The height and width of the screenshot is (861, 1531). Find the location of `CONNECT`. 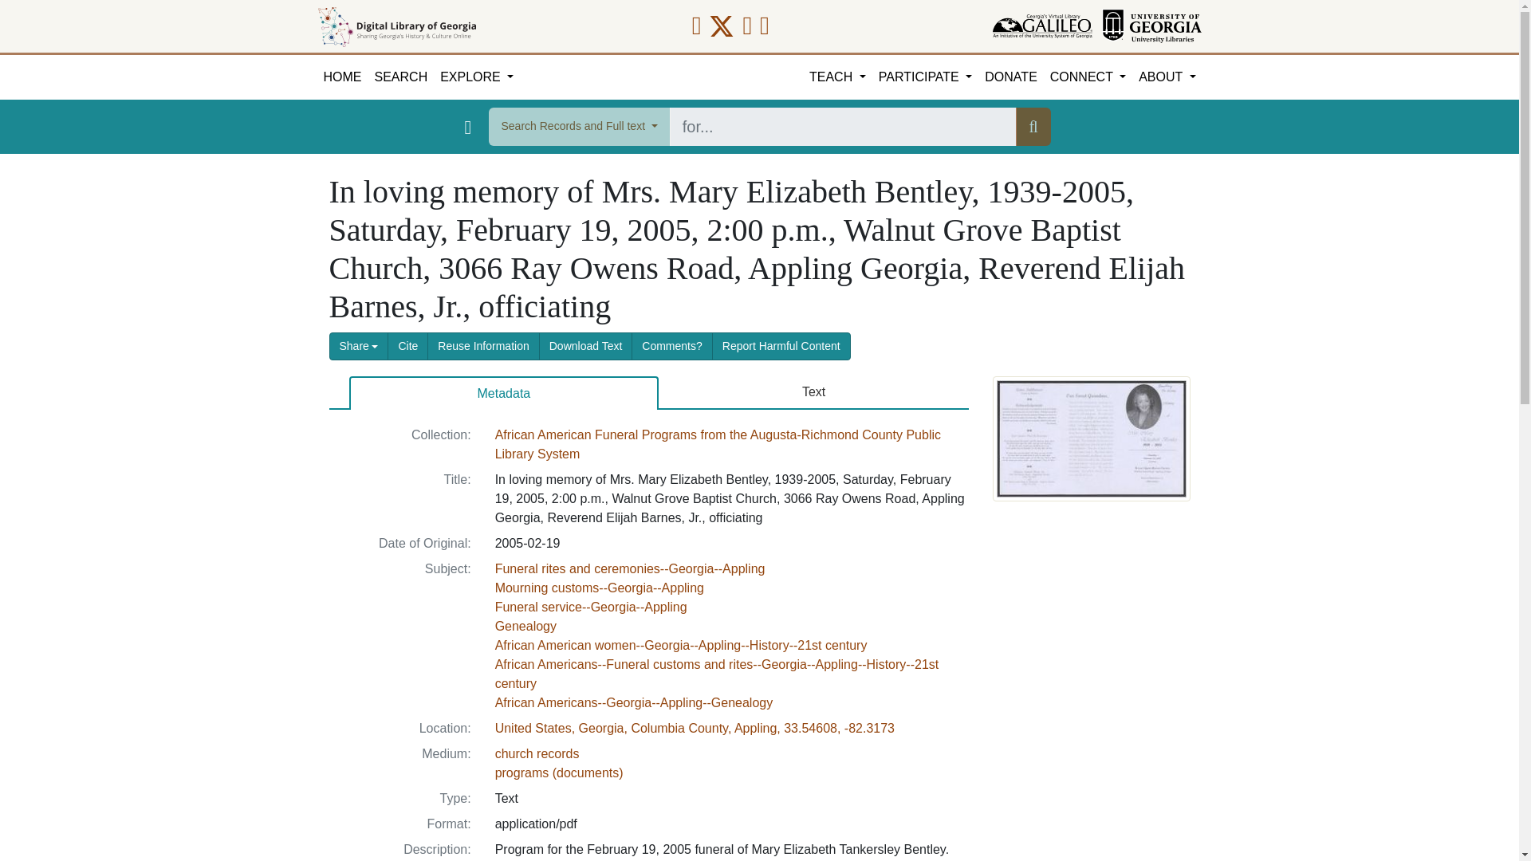

CONNECT is located at coordinates (1088, 77).